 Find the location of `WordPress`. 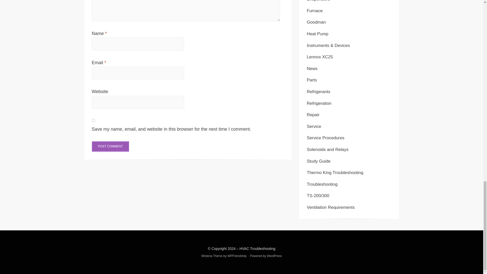

WordPress is located at coordinates (274, 256).